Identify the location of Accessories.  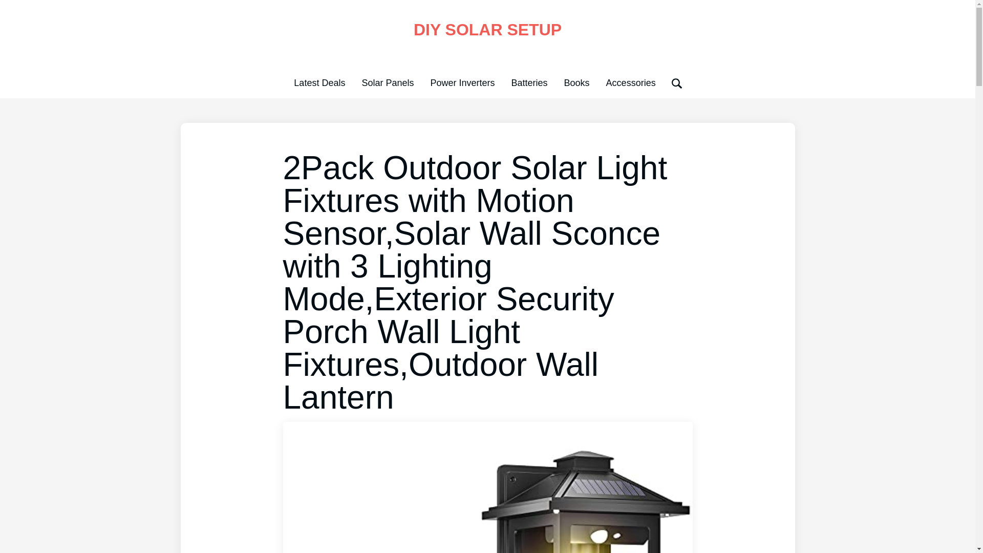
(631, 83).